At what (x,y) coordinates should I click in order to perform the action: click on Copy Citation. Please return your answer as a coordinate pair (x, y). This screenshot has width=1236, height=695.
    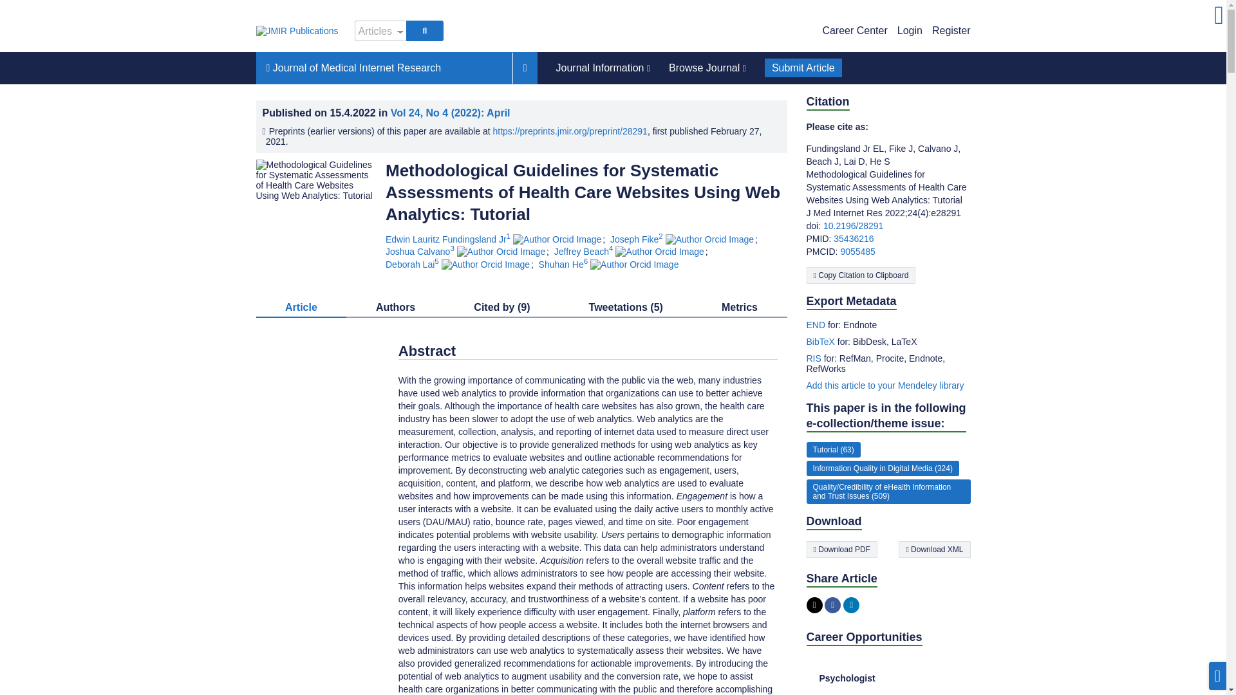
    Looking at the image, I should click on (860, 275).